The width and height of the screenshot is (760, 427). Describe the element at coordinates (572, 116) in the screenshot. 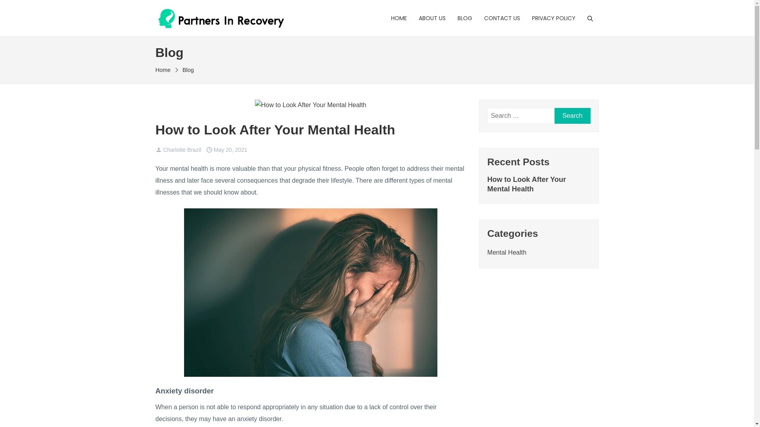

I see `Search` at that location.